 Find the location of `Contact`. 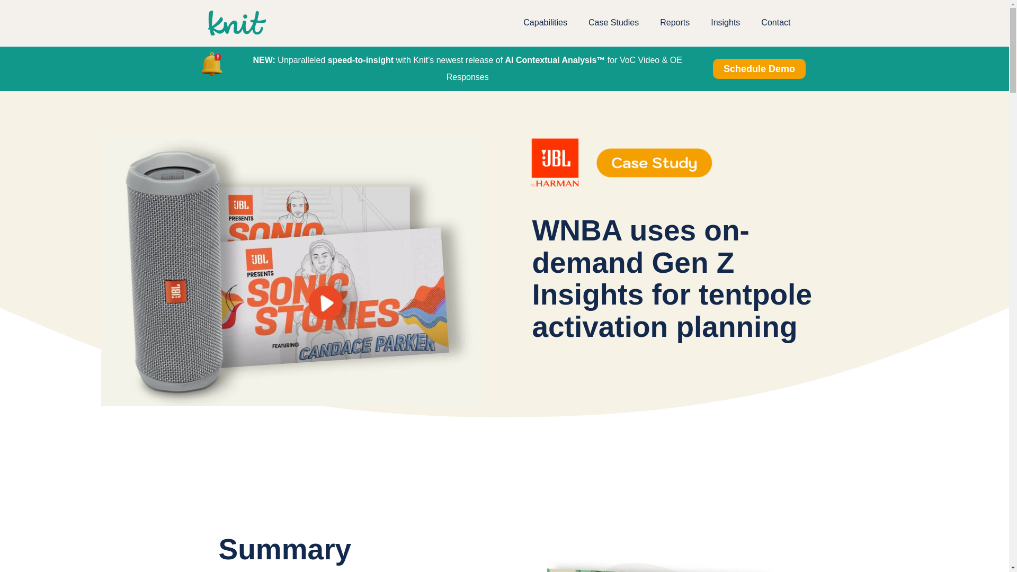

Contact is located at coordinates (775, 22).